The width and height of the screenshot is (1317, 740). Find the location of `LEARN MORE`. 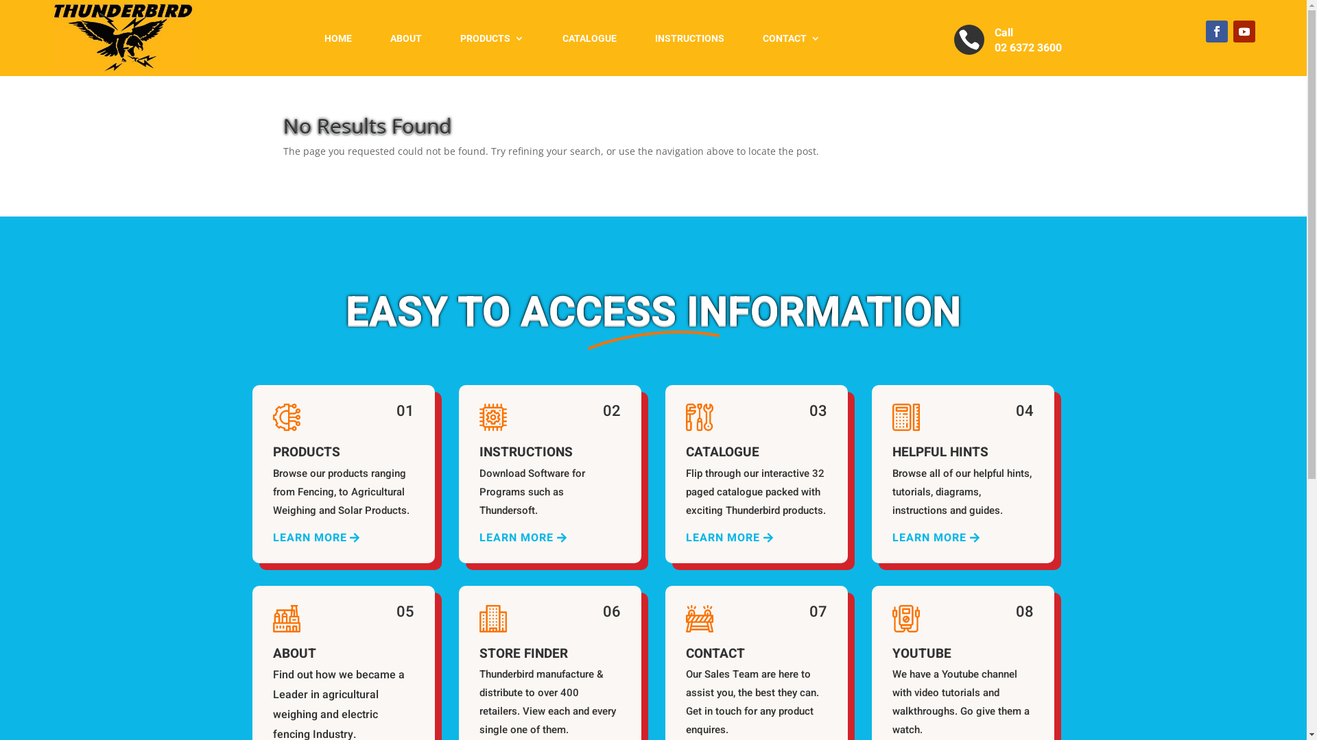

LEARN MORE is located at coordinates (723, 539).